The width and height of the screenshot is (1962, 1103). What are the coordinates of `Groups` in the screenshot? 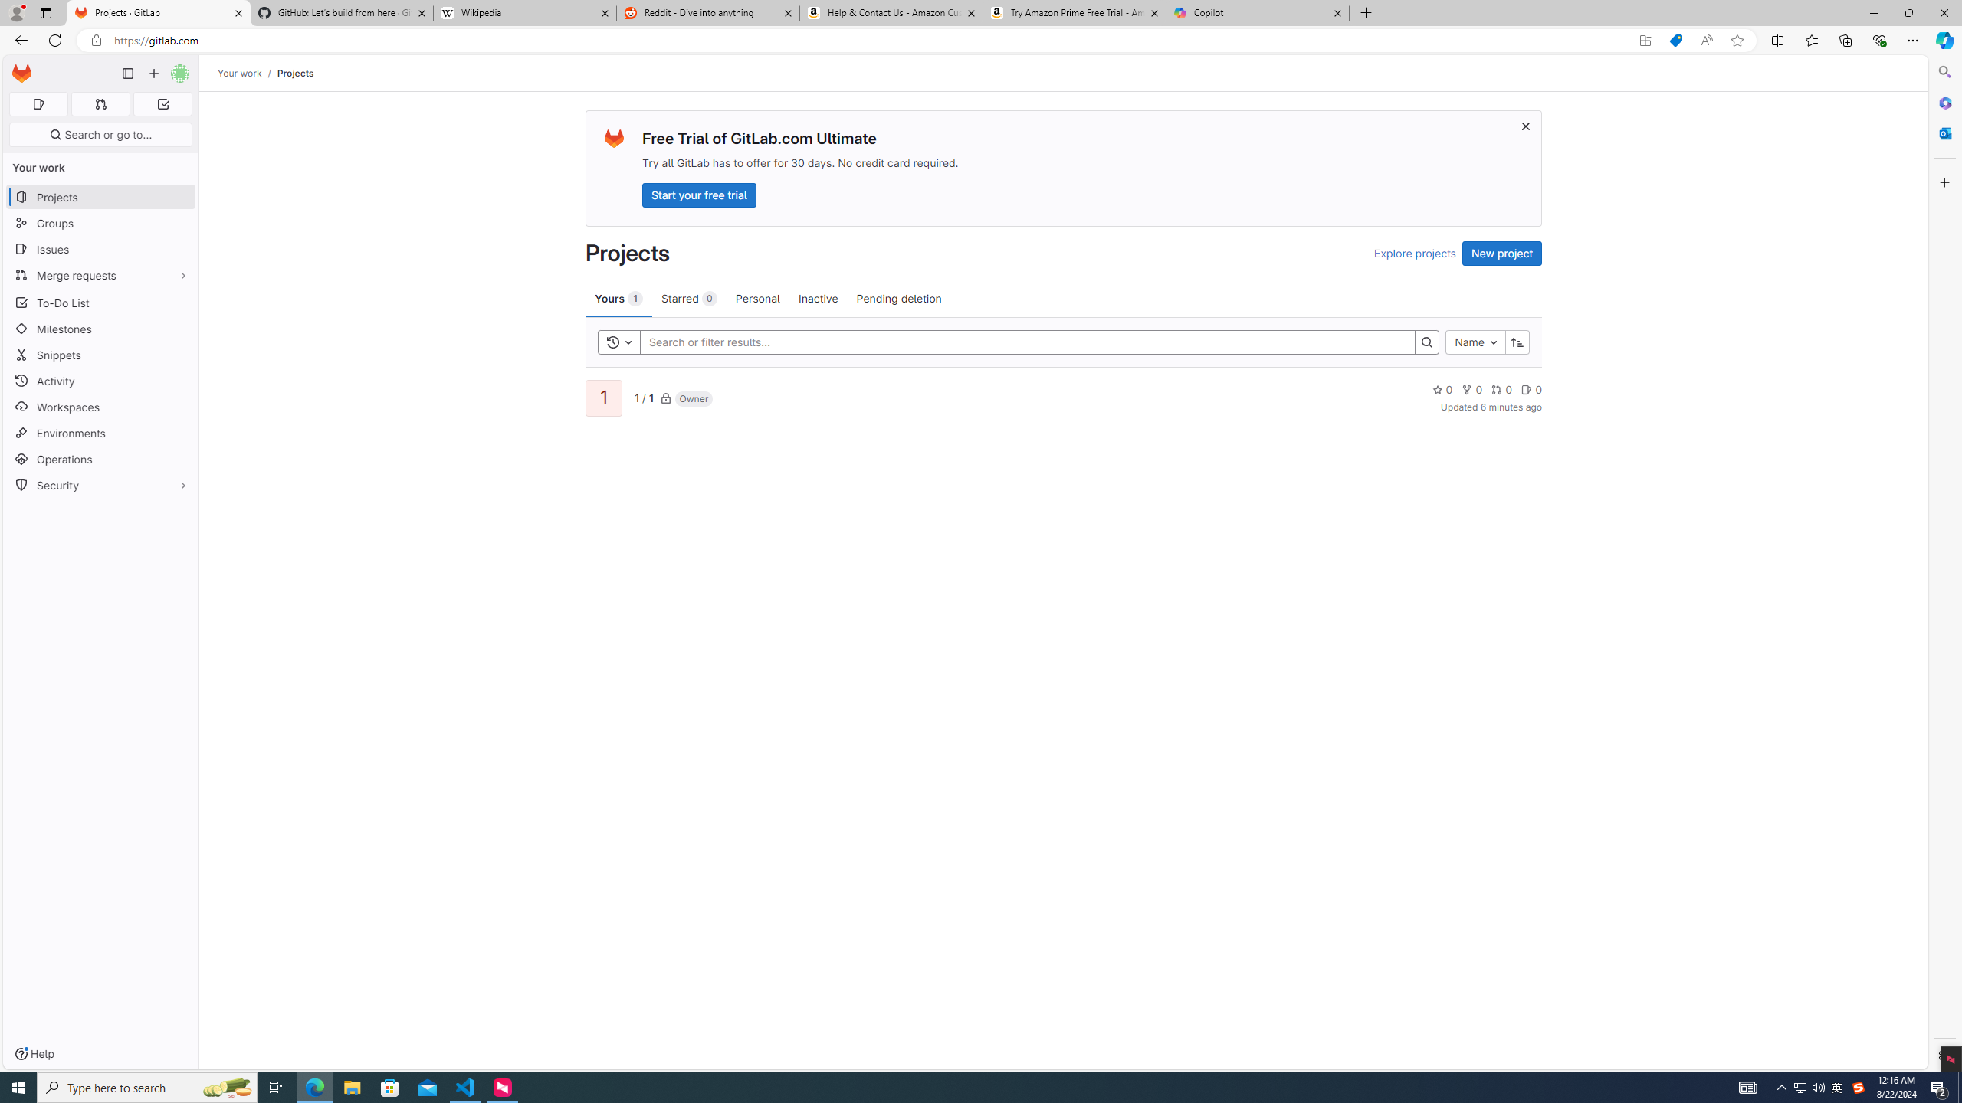 It's located at (101, 224).